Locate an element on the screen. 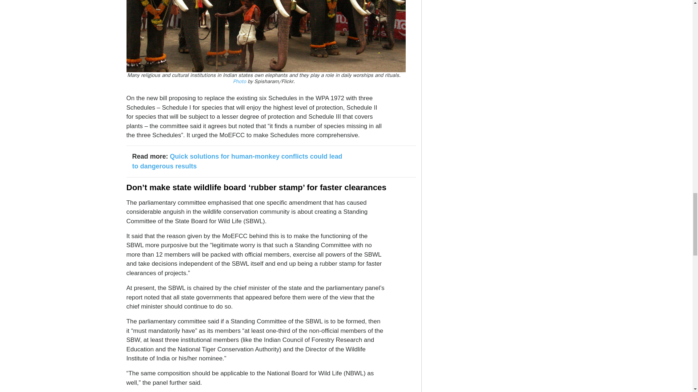 The width and height of the screenshot is (698, 392). Photo is located at coordinates (240, 81).